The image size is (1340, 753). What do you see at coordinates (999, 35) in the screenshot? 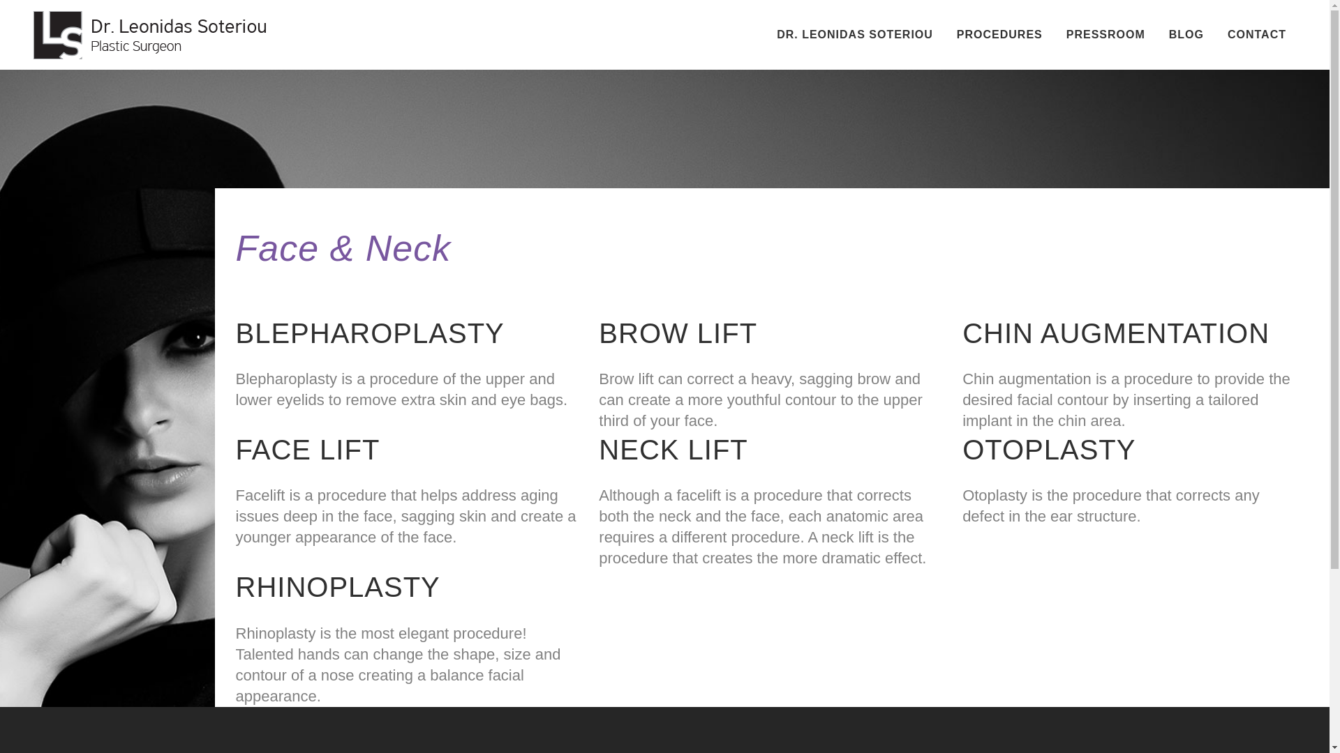
I see `PROCEDURES` at bounding box center [999, 35].